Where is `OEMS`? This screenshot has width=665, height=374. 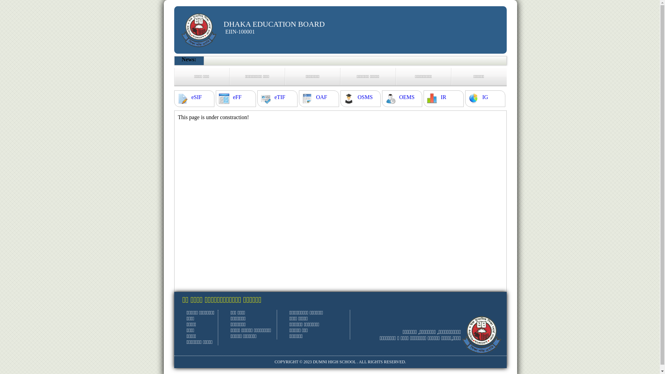
OEMS is located at coordinates (407, 97).